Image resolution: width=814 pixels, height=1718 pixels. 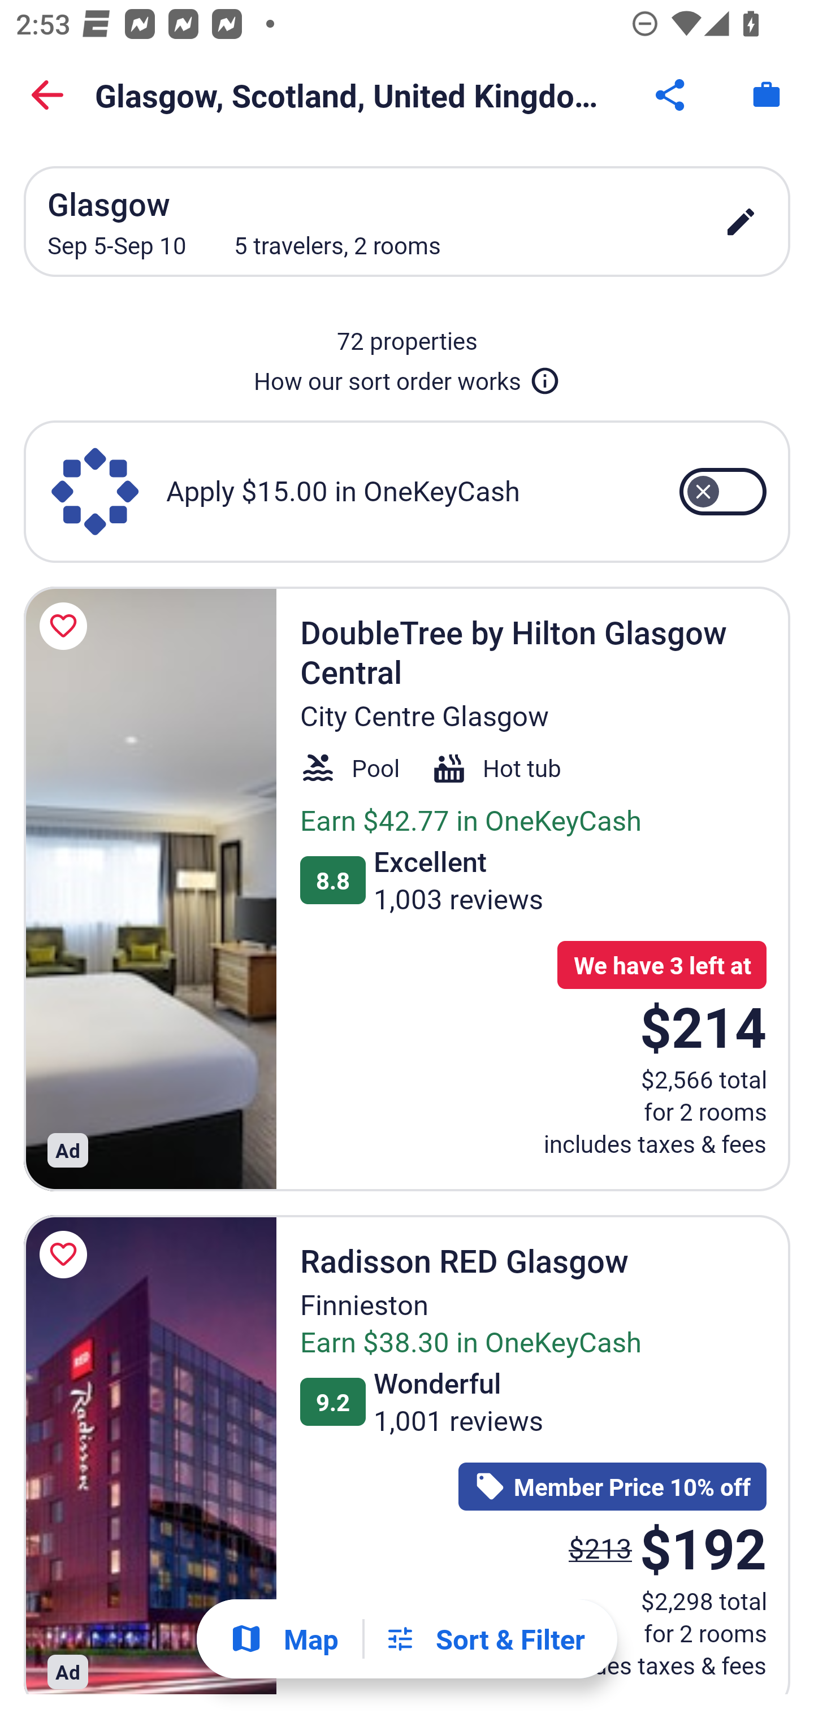 I want to click on Save Radisson RED Glasgow to a trip, so click(x=67, y=1255).